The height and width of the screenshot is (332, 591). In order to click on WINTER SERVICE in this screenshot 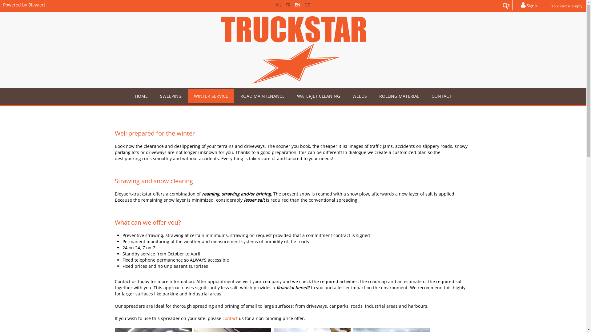, I will do `click(211, 96)`.